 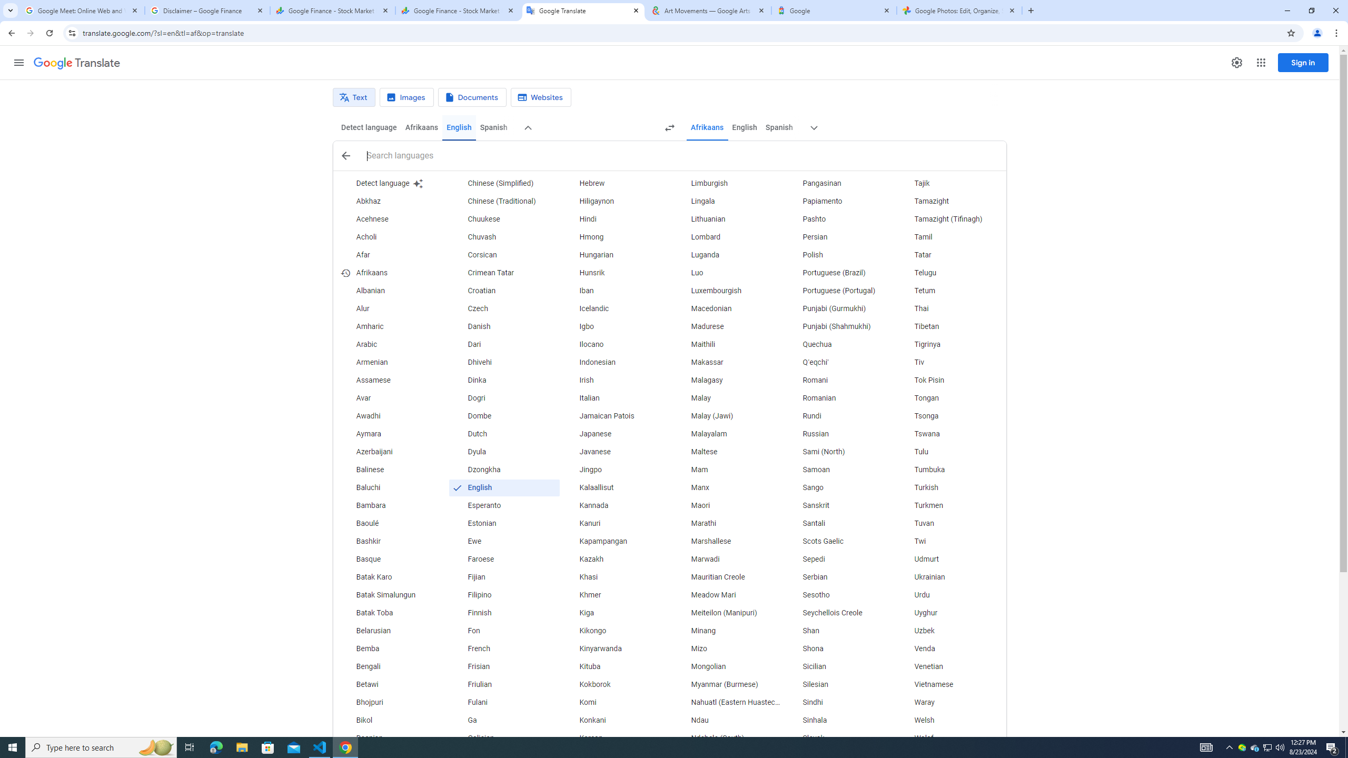 I want to click on Image translation, so click(x=407, y=97).